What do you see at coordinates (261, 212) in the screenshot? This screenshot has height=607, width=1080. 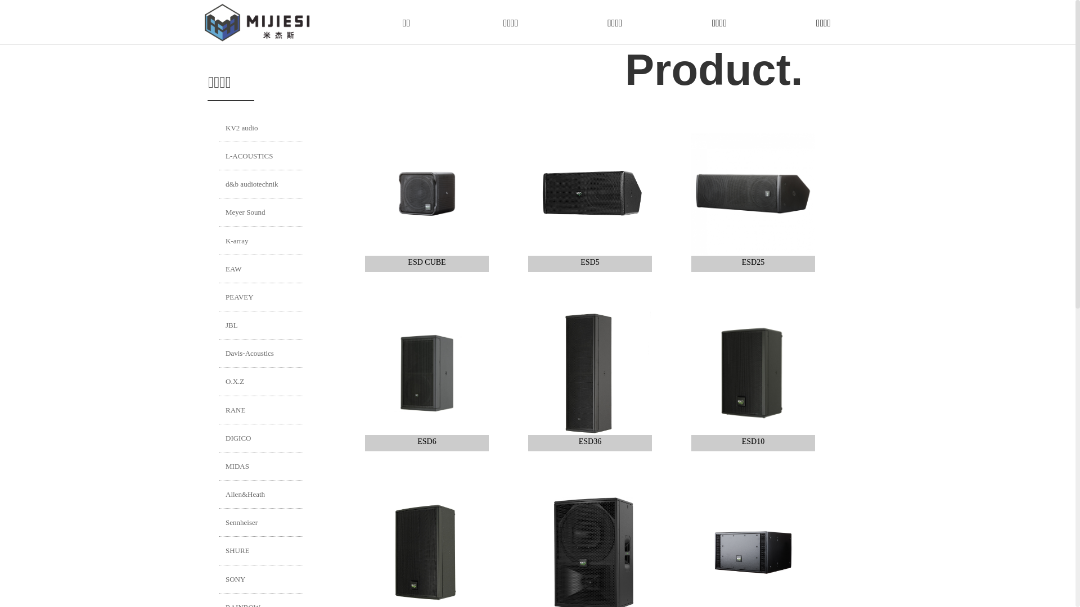 I see `Meyer Sound` at bounding box center [261, 212].